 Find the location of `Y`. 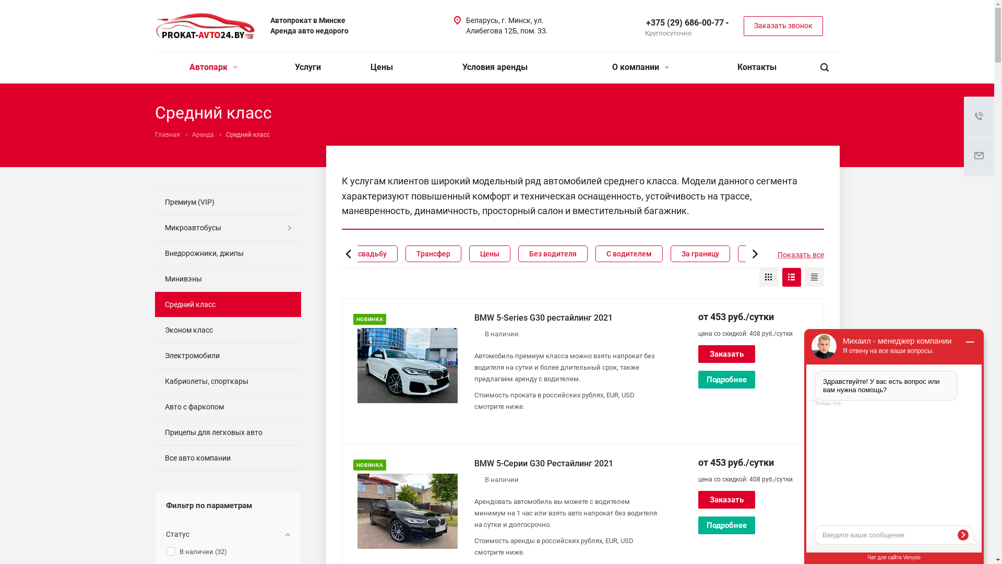

Y is located at coordinates (3, 3).